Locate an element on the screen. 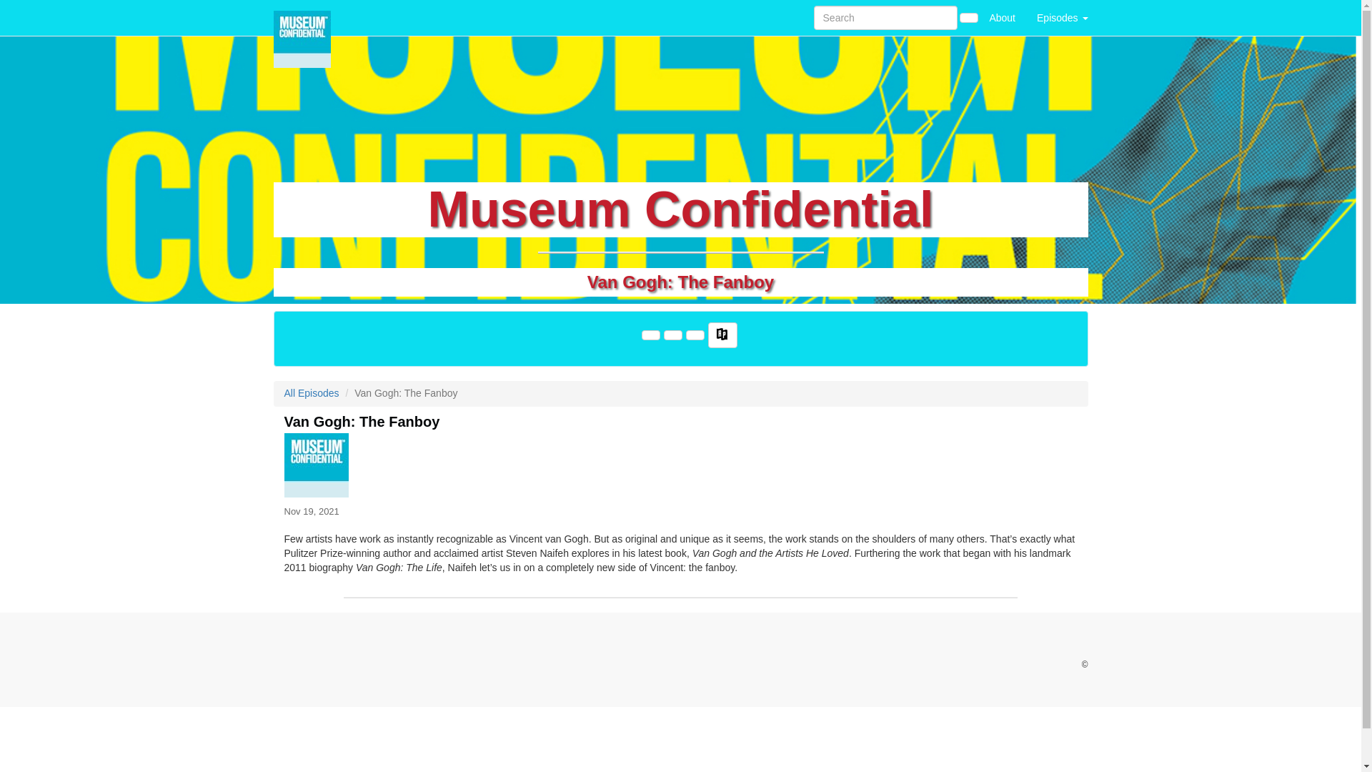  Van Gogh: The Fanboy is located at coordinates (680, 465).